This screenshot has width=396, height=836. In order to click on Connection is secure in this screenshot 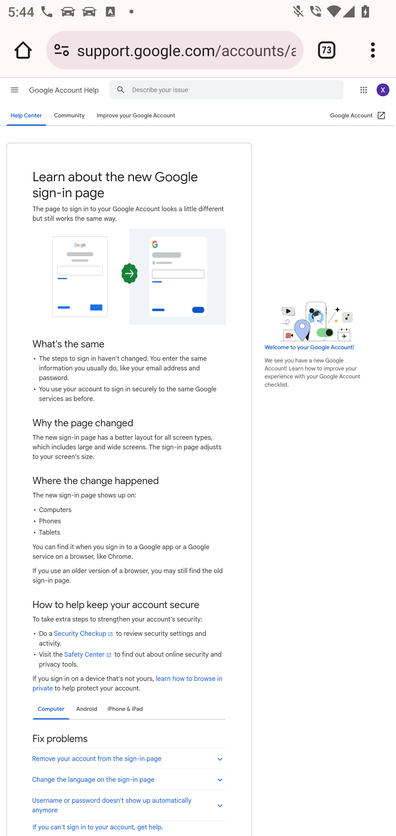, I will do `click(62, 50)`.